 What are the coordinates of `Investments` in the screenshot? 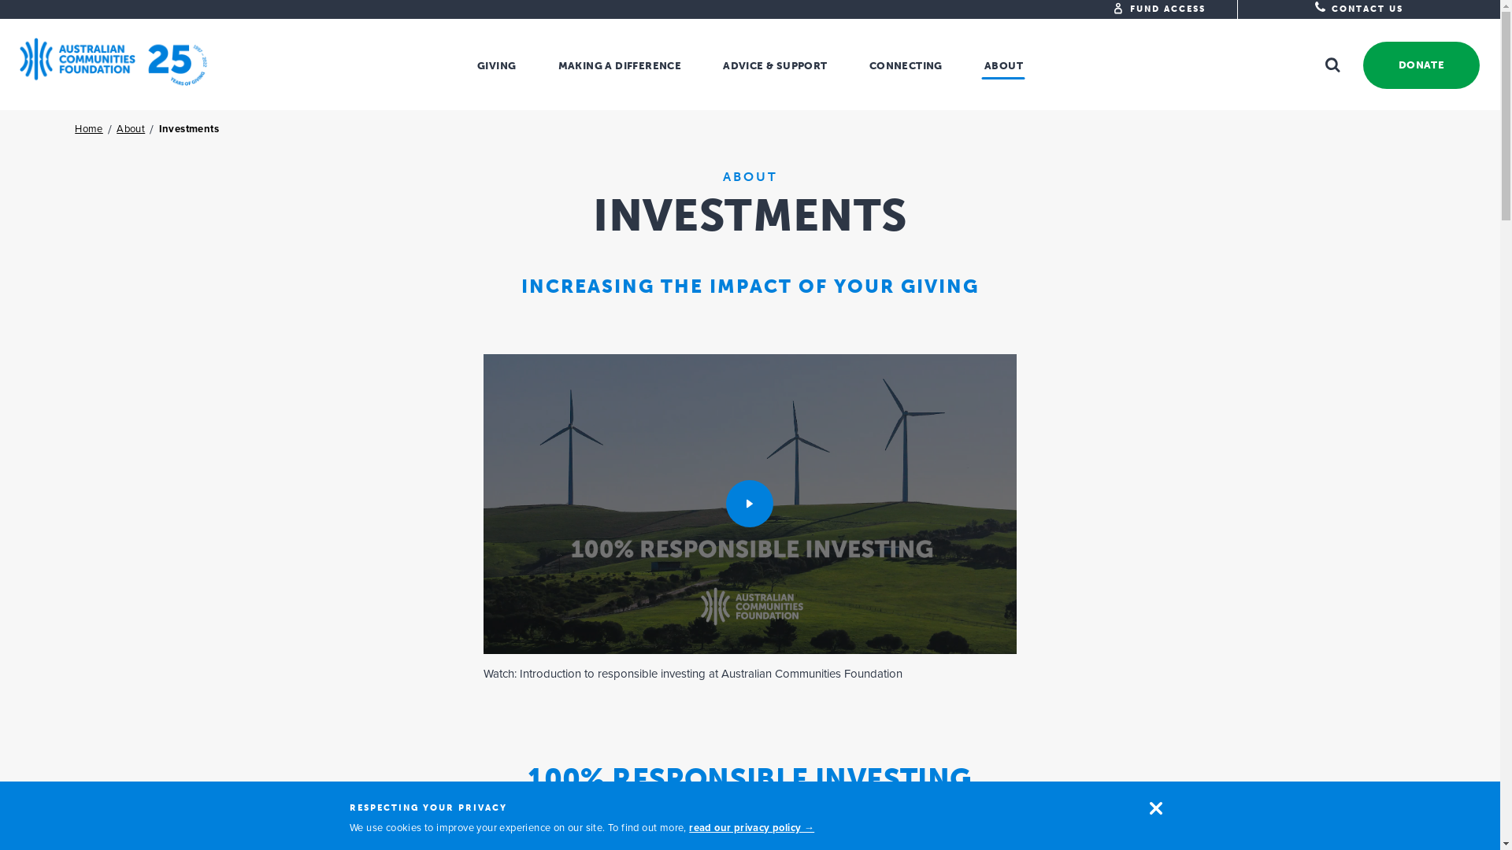 It's located at (189, 129).